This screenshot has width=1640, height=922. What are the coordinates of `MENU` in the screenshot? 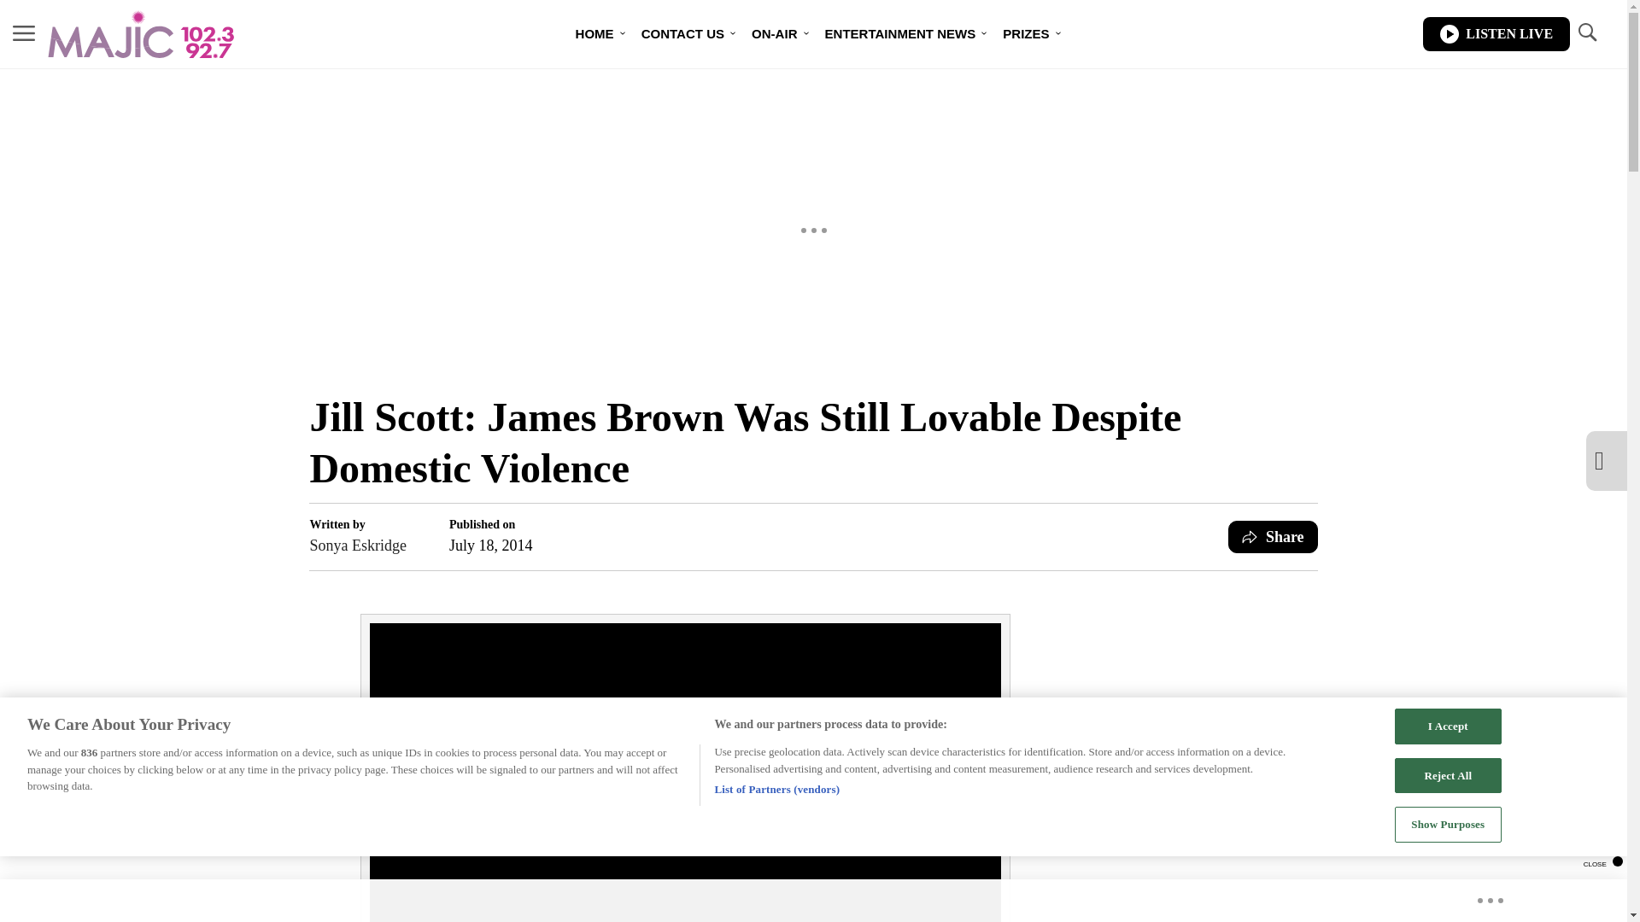 It's located at (24, 32).